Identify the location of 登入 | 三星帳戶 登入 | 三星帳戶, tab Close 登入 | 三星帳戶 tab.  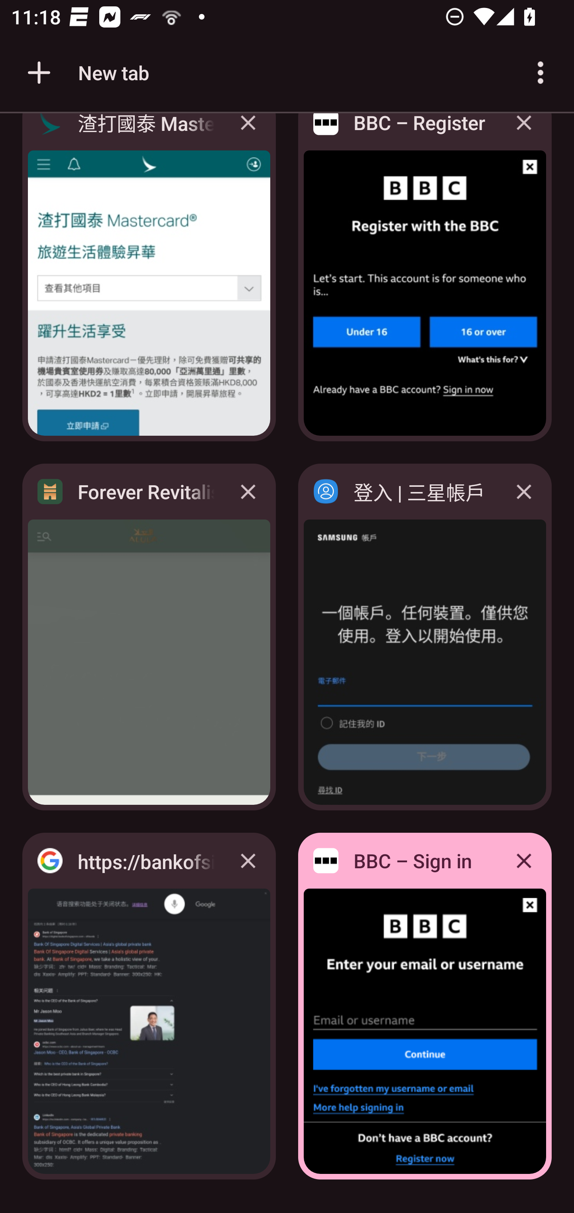
(425, 637).